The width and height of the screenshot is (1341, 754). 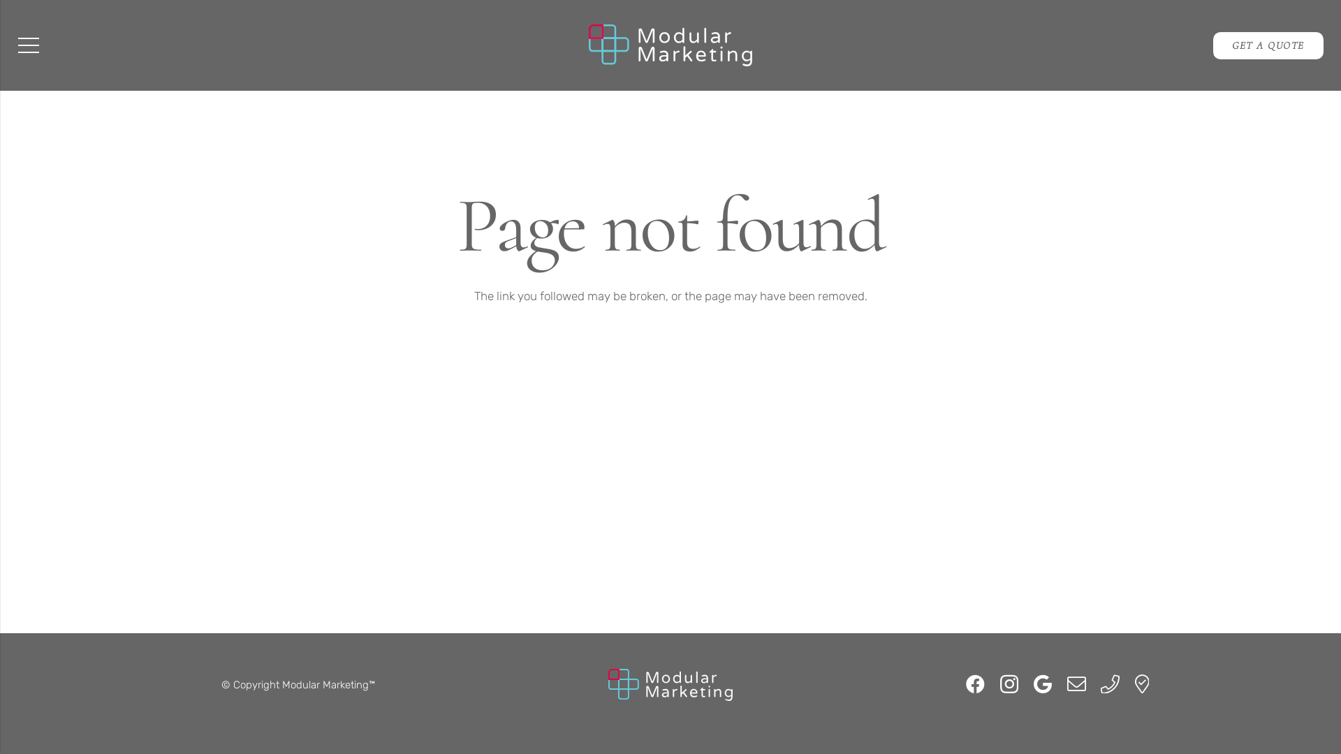 I want to click on GET A QUOTE, so click(x=1268, y=46).